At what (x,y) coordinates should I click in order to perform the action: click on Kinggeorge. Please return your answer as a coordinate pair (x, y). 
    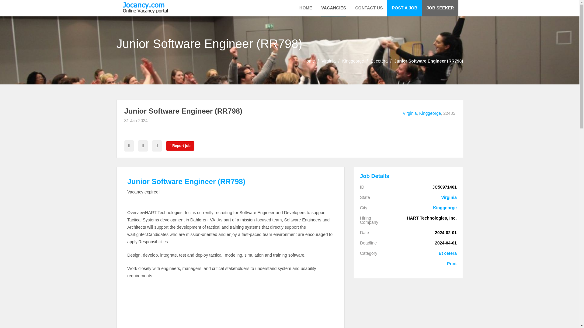
    Looking at the image, I should click on (426, 208).